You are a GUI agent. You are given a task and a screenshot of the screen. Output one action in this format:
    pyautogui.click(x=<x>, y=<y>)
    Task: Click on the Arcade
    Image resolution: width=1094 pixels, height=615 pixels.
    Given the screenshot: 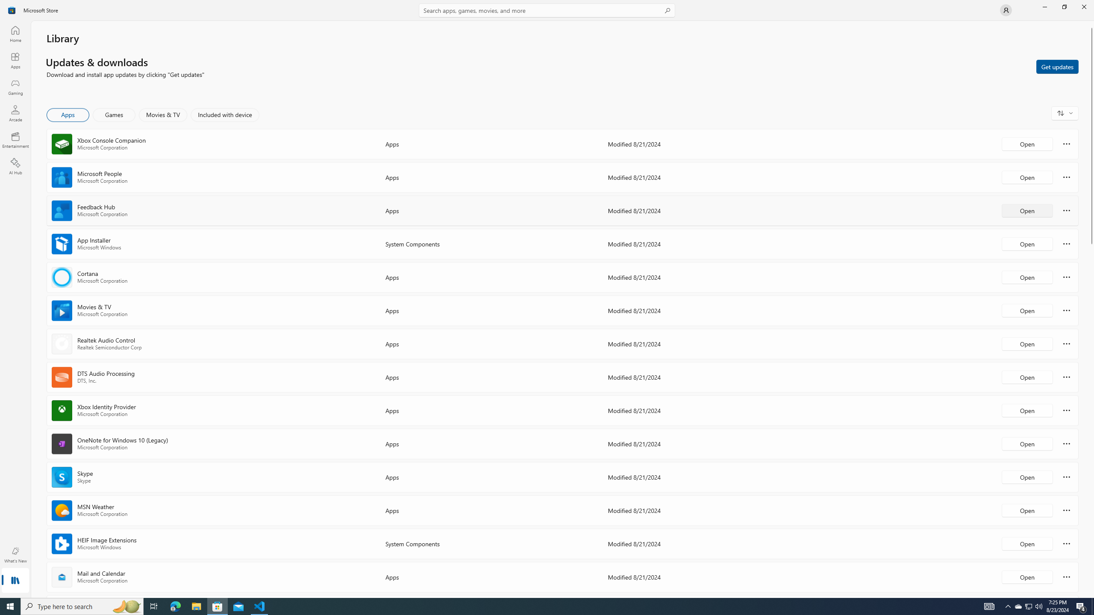 What is the action you would take?
    pyautogui.click(x=15, y=113)
    